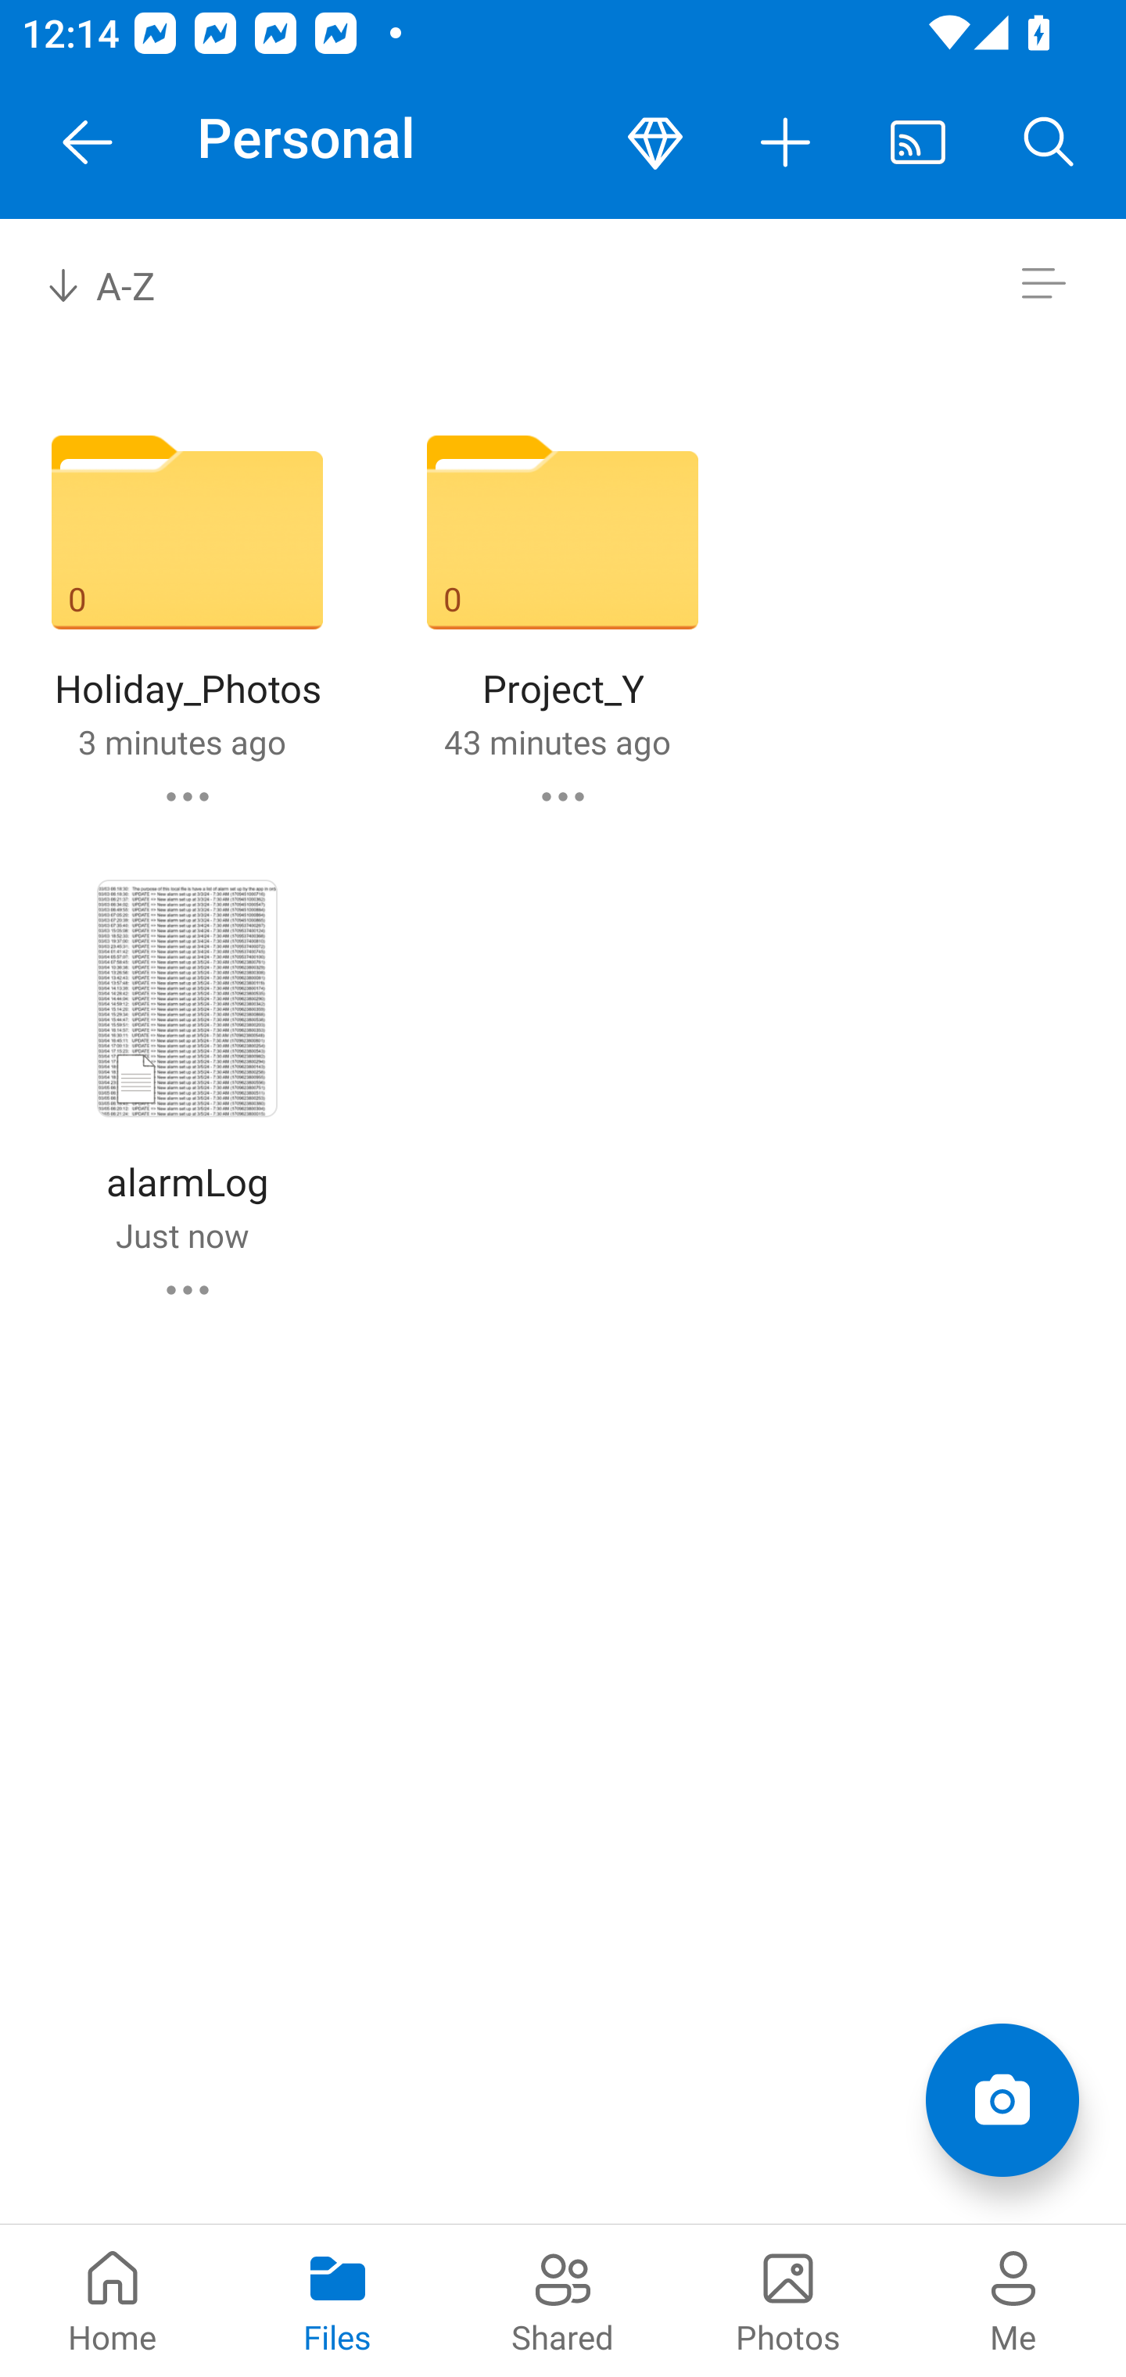 This screenshot has width=1126, height=2377. I want to click on Shared pivot Shared, so click(563, 2300).